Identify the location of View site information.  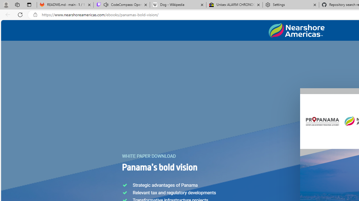
(35, 15).